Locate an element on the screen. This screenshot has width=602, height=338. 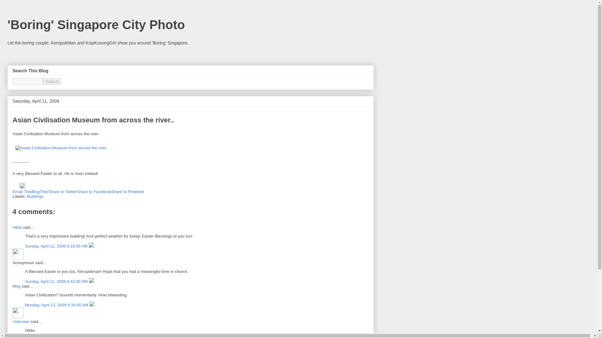
Sunday, April 12, 2009 9:16:00 AM is located at coordinates (57, 246).